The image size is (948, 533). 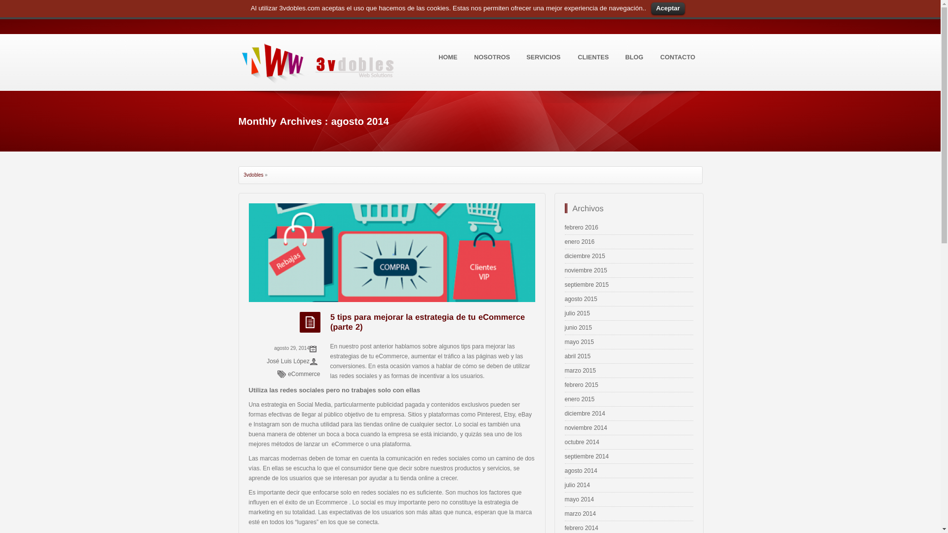 I want to click on mayo 2014, so click(x=580, y=499).